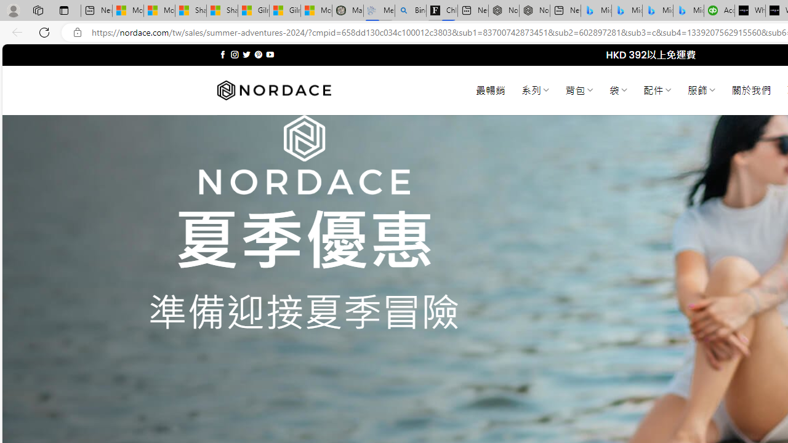 The width and height of the screenshot is (788, 443). I want to click on What's the best AI voice generator? - voice.ai, so click(750, 11).